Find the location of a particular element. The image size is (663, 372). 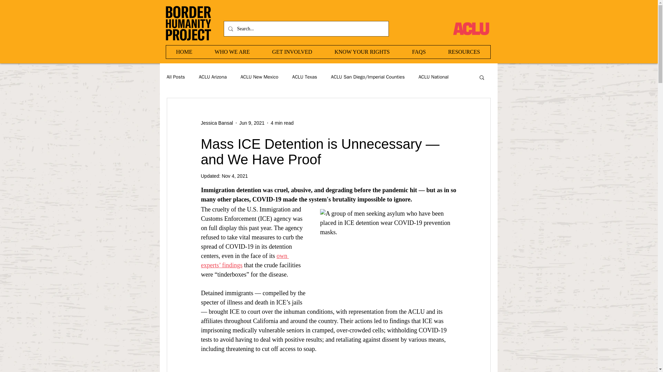

ACLU New Mexico is located at coordinates (259, 77).